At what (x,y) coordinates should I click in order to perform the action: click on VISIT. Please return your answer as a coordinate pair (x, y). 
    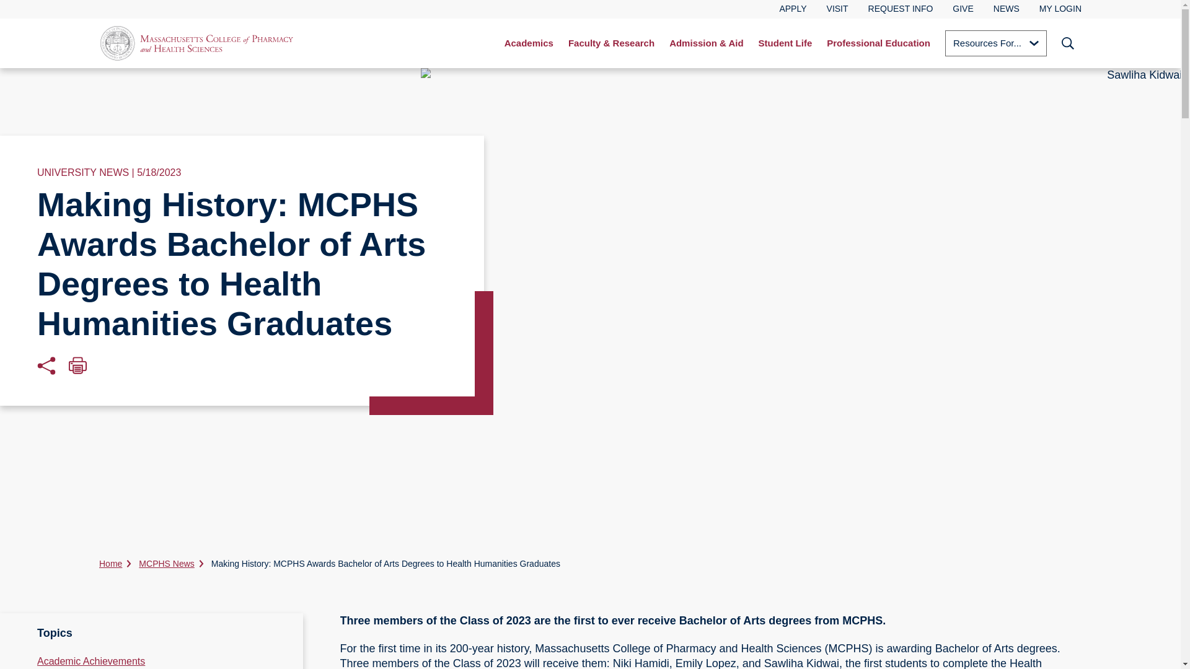
    Looking at the image, I should click on (837, 9).